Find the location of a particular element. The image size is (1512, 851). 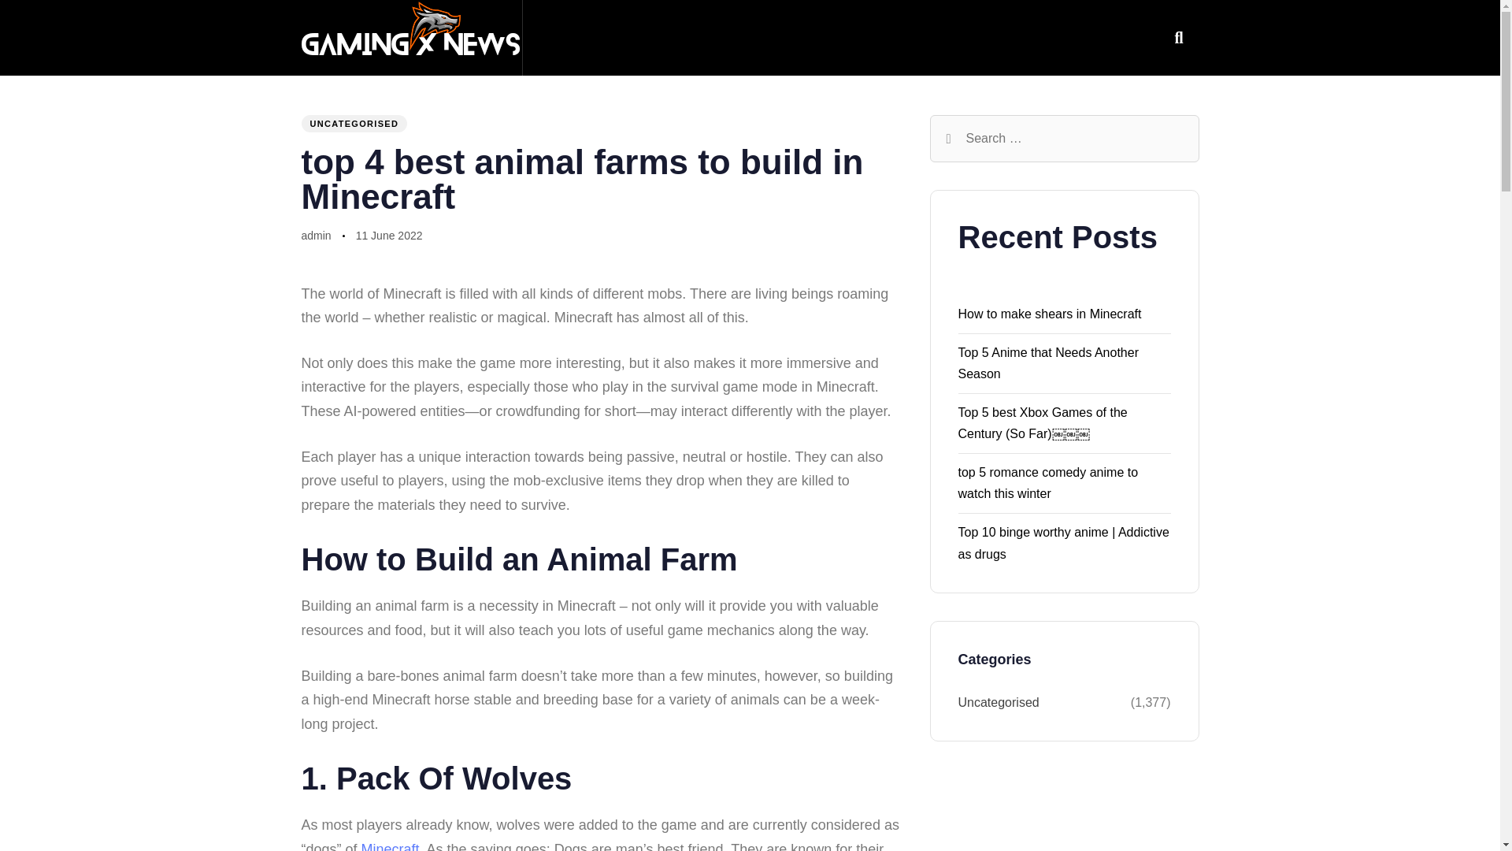

Minecraft is located at coordinates (391, 846).